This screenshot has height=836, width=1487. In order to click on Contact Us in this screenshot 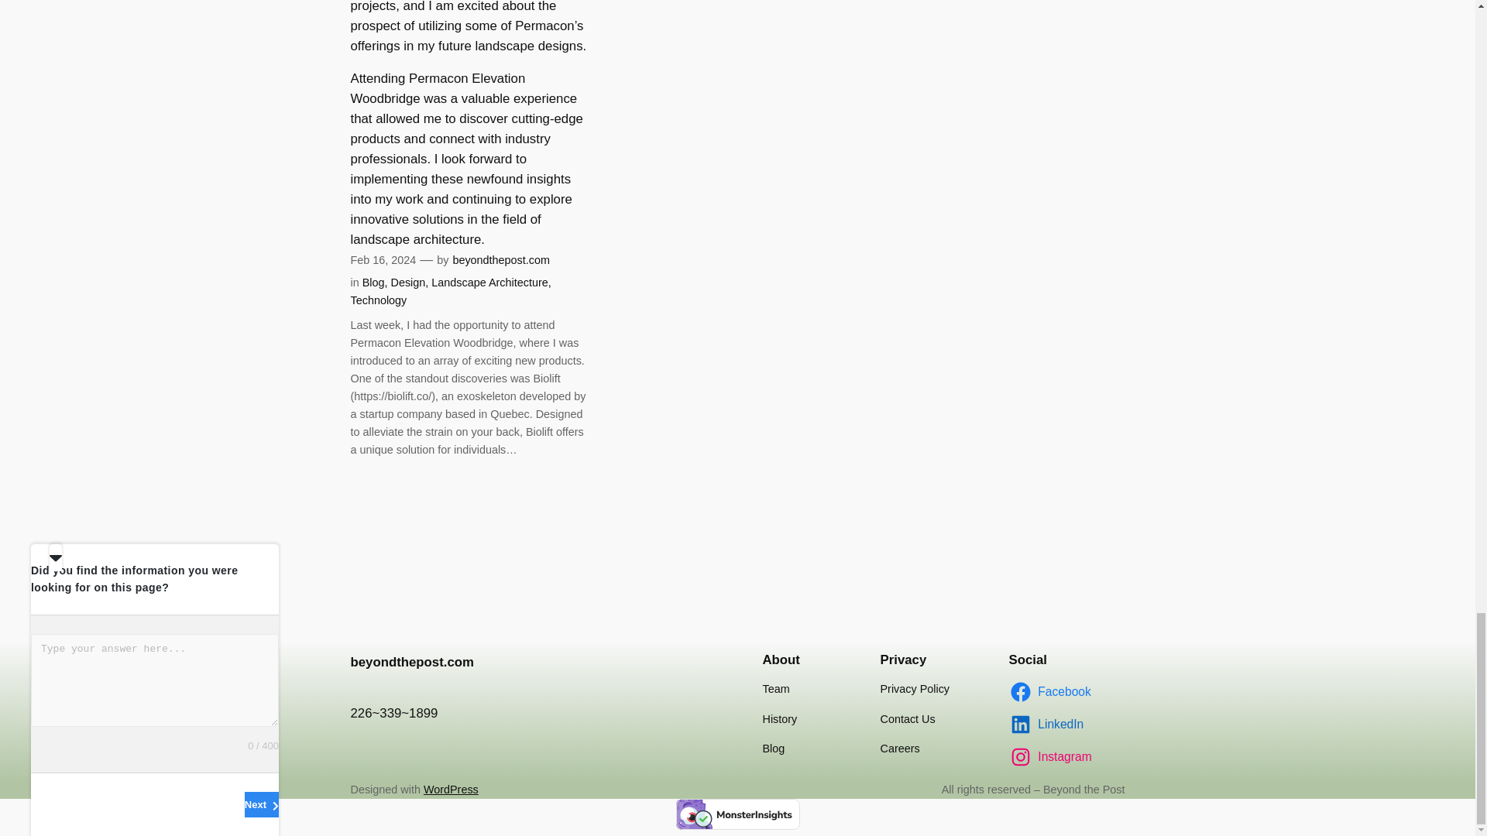, I will do `click(908, 718)`.